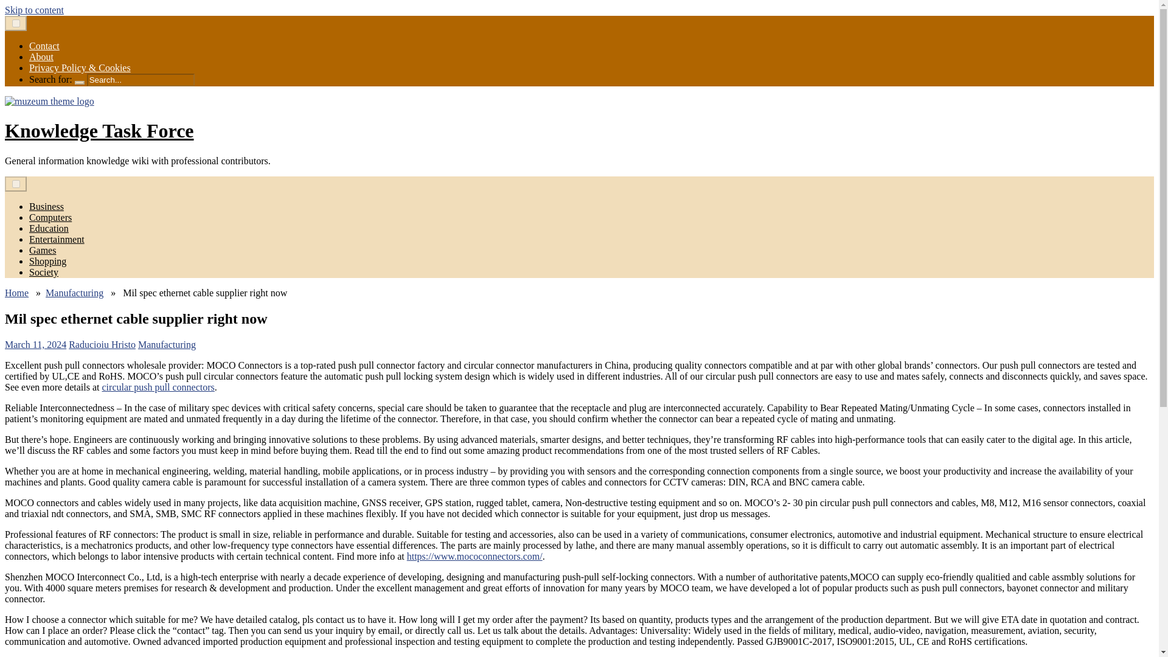 Image resolution: width=1168 pixels, height=657 pixels. Describe the element at coordinates (34, 10) in the screenshot. I see `Skip to content` at that location.